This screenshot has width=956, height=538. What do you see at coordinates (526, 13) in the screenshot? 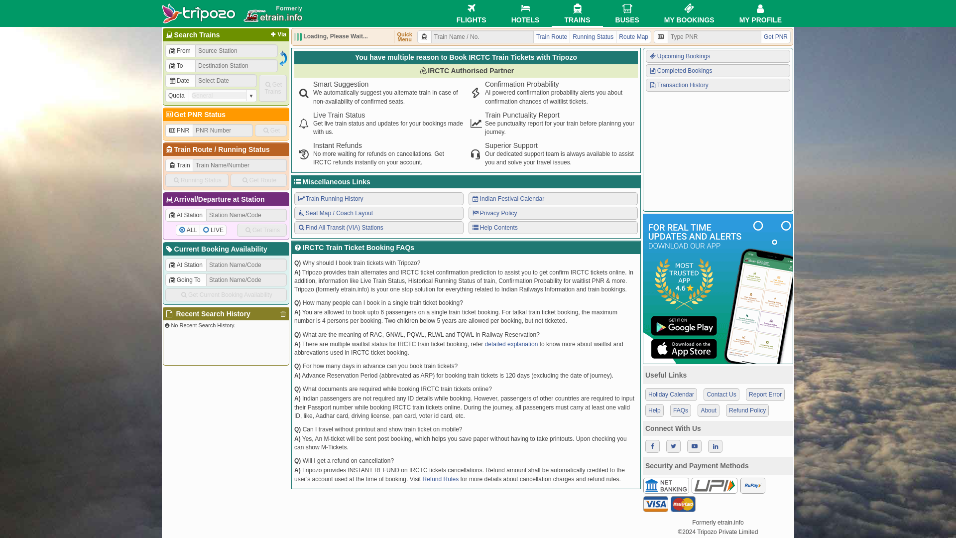
I see `HOTELS` at bounding box center [526, 13].